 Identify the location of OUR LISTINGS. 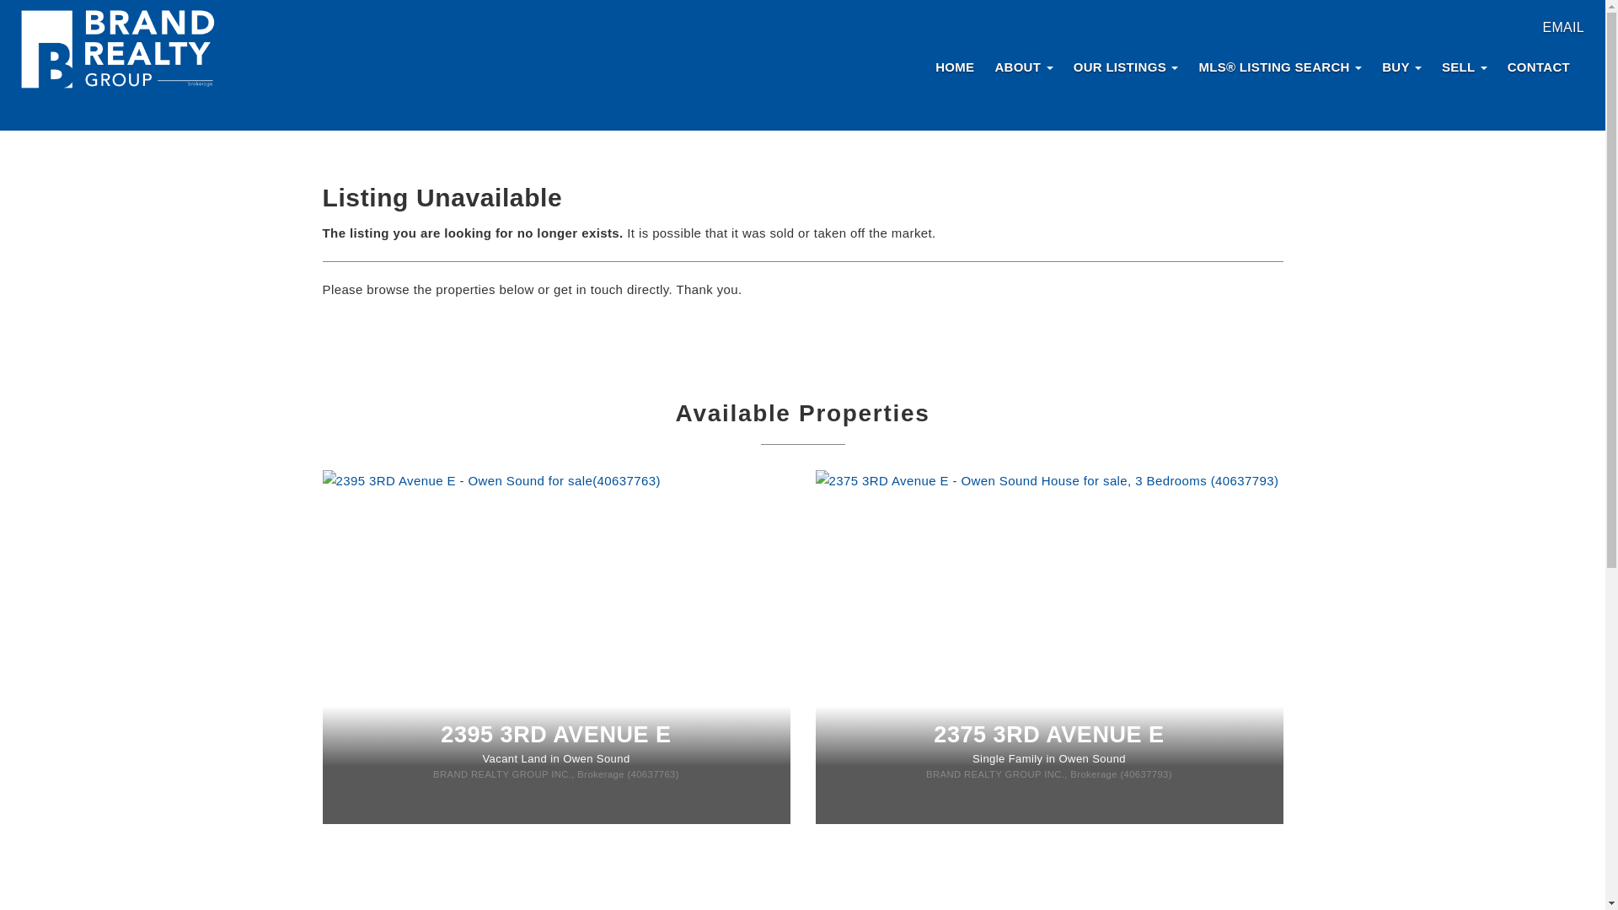
(1126, 66).